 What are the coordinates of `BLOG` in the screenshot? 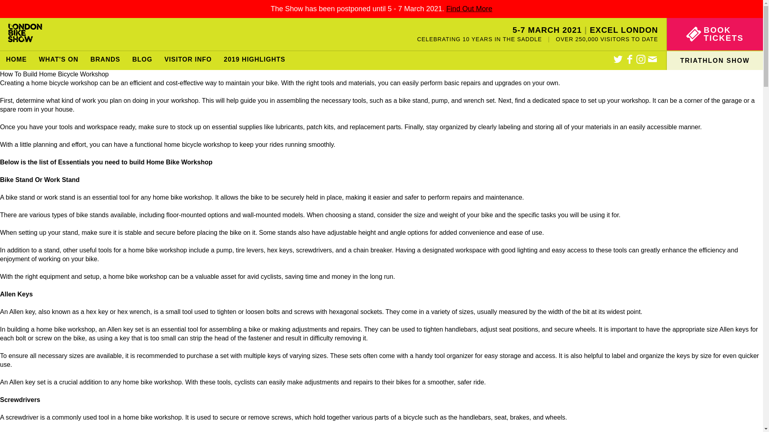 It's located at (142, 60).